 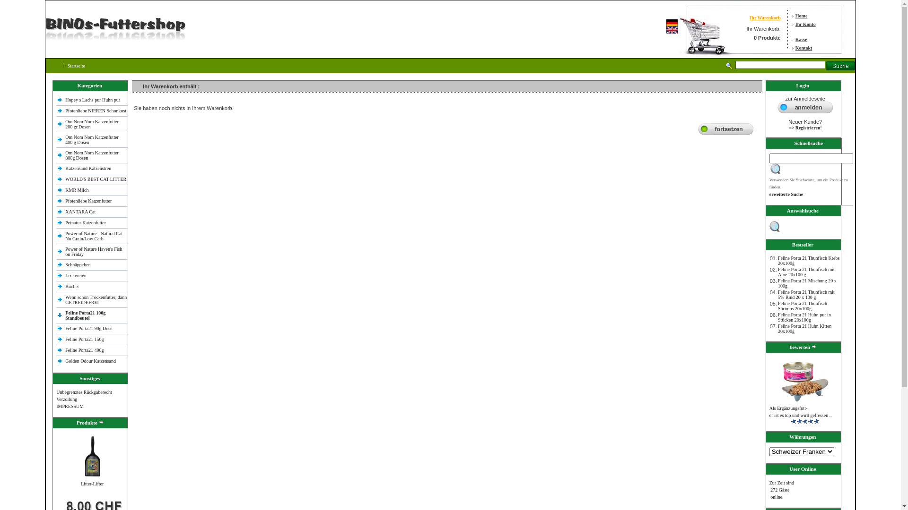 I want to click on  Schnellsuche , so click(x=775, y=227).